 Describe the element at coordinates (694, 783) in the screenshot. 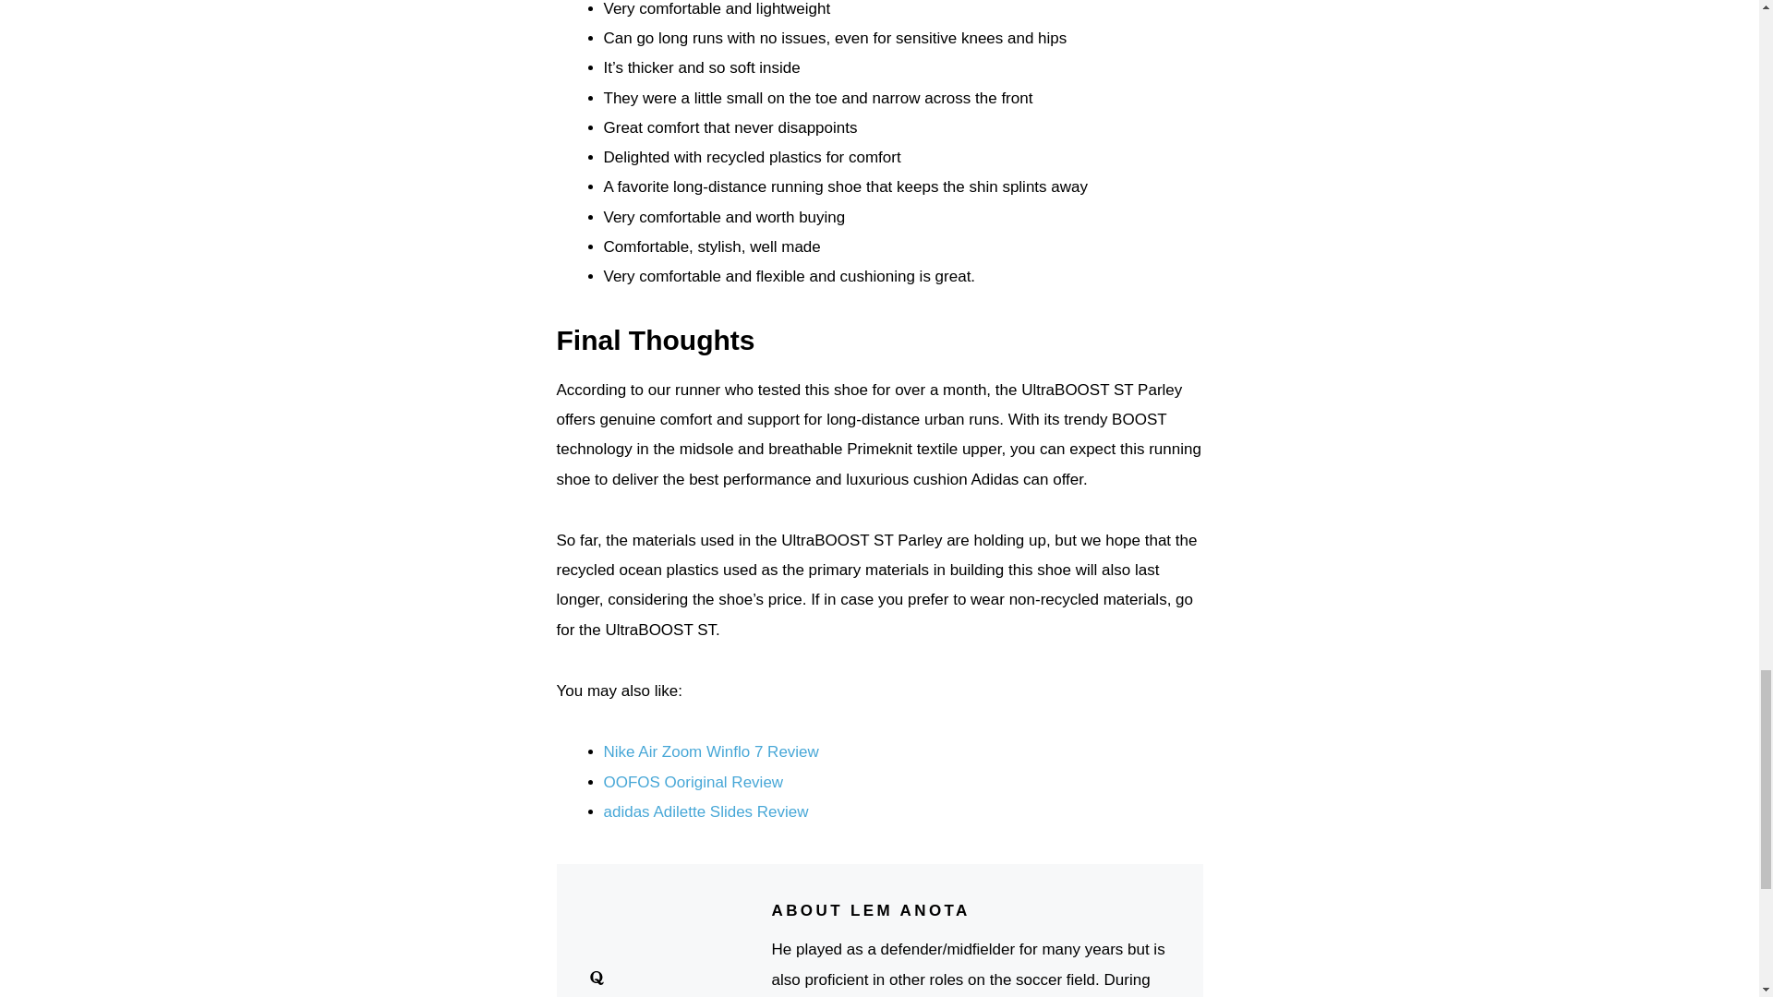

I see `OOFOS Ooriginal Review` at that location.